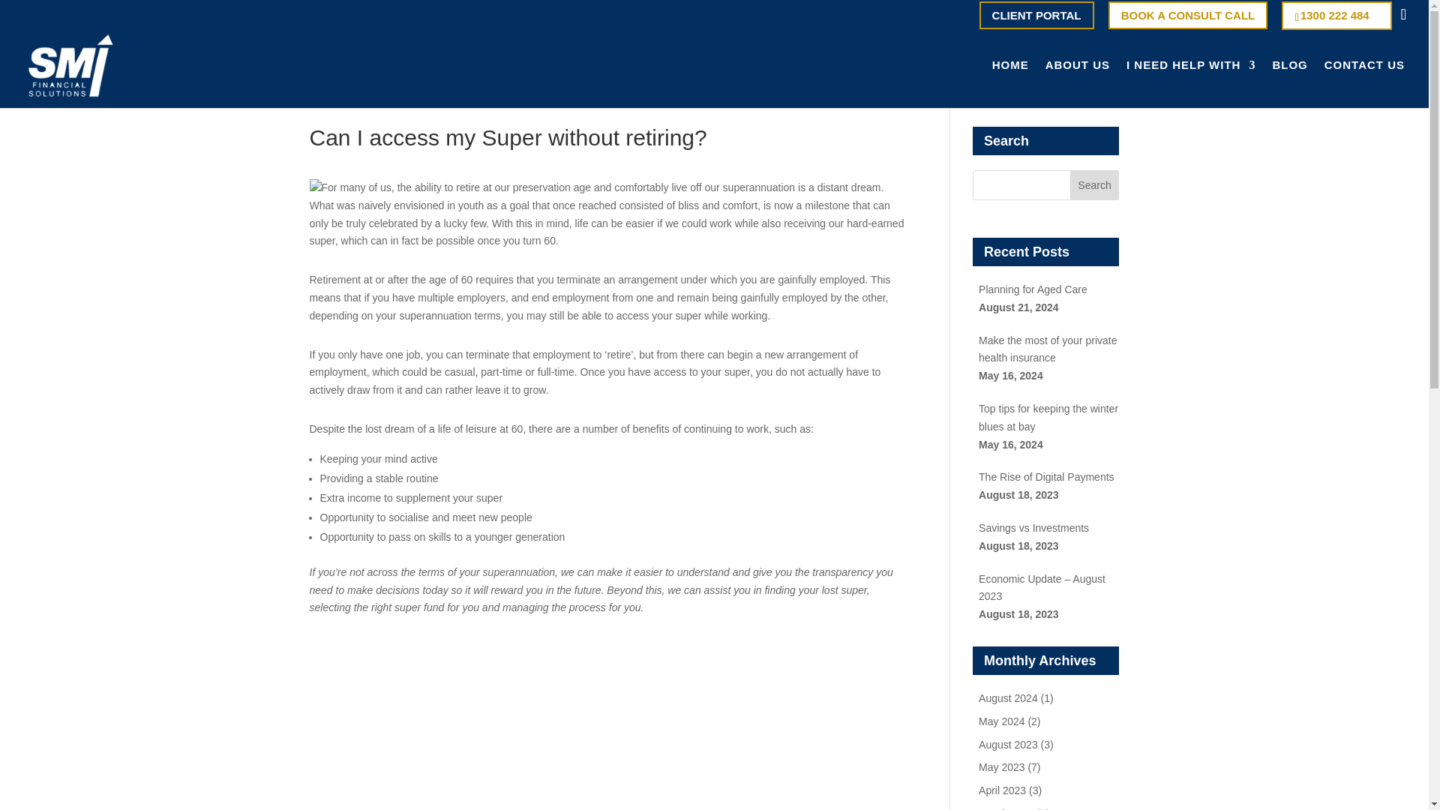 This screenshot has height=810, width=1440. Describe the element at coordinates (1001, 721) in the screenshot. I see `May 2024` at that location.